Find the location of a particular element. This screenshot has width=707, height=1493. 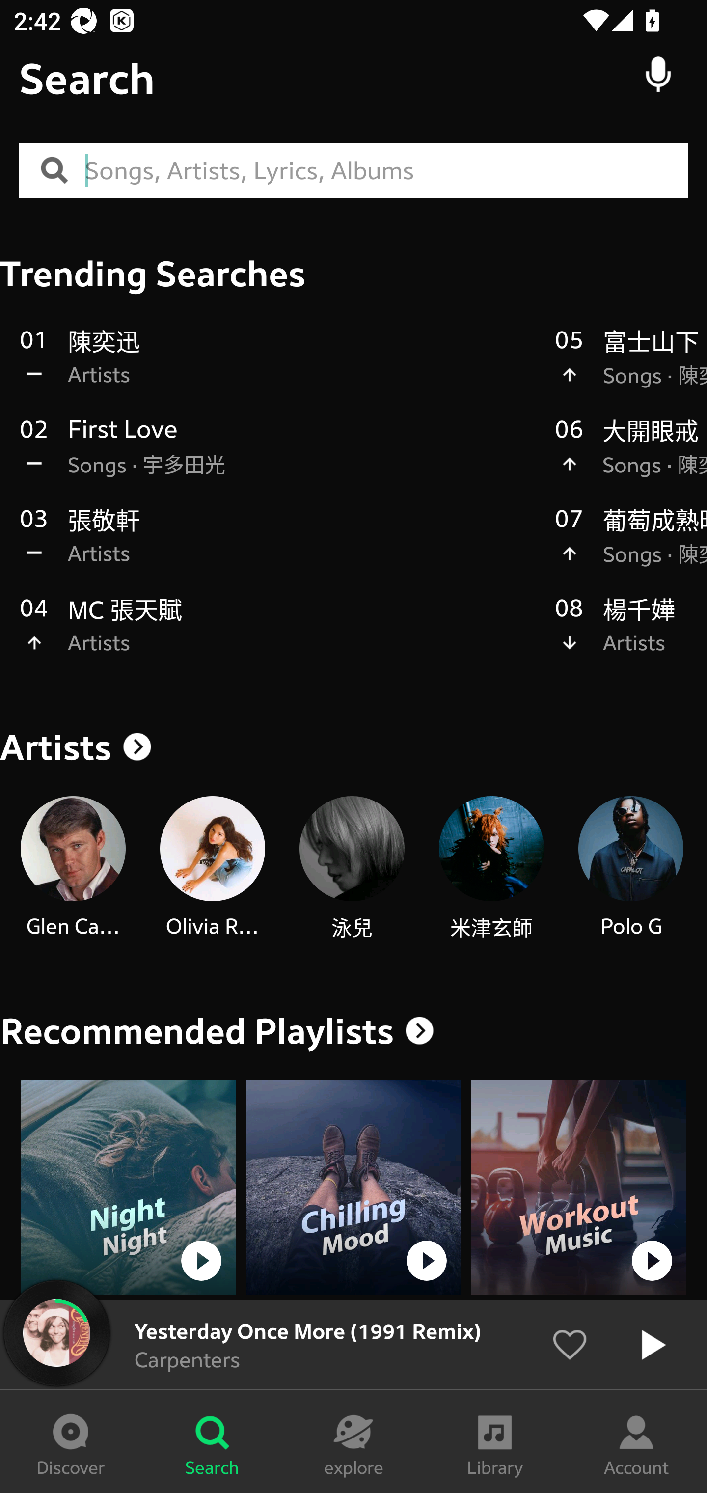

03 張敬軒 Artists is located at coordinates (277, 546).